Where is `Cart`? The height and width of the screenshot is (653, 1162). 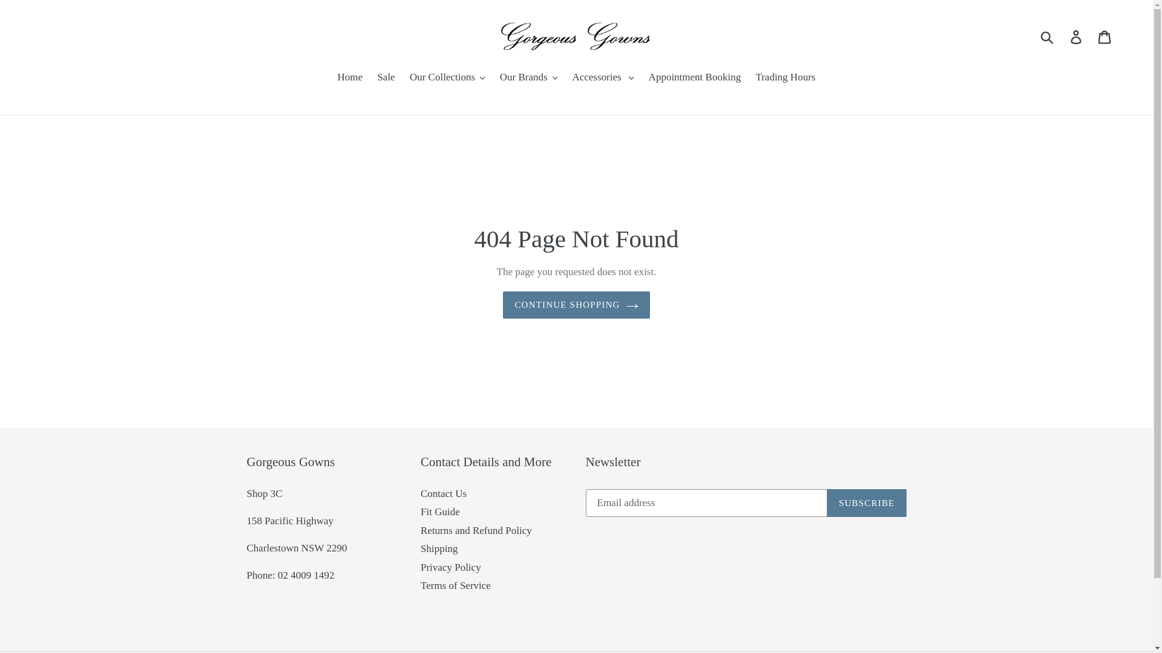 Cart is located at coordinates (1105, 36).